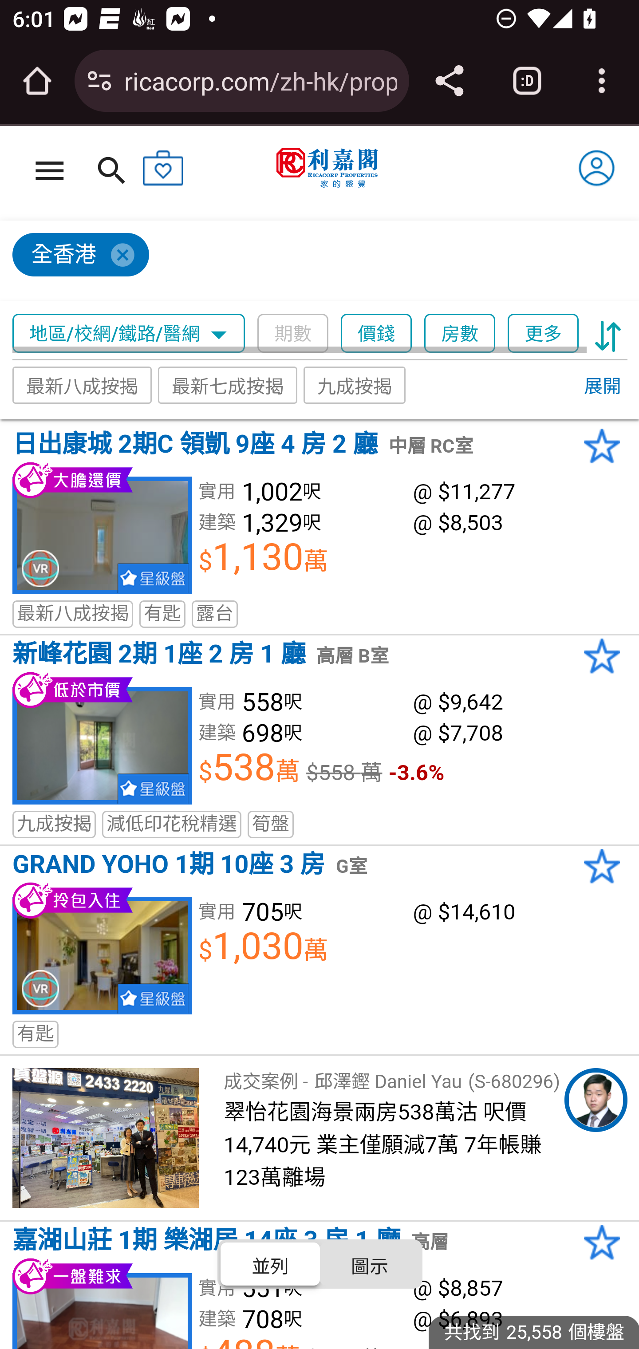 This screenshot has height=1349, width=639. Describe the element at coordinates (129, 334) in the screenshot. I see `地區/校網/鐵路/醫網` at that location.